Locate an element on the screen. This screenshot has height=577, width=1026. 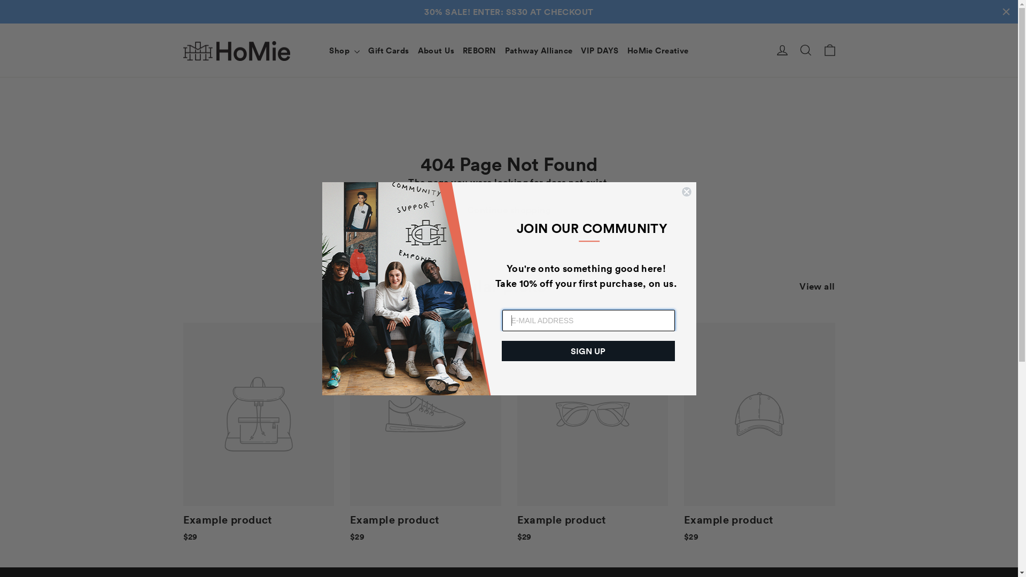
Continue shopping is located at coordinates (509, 187).